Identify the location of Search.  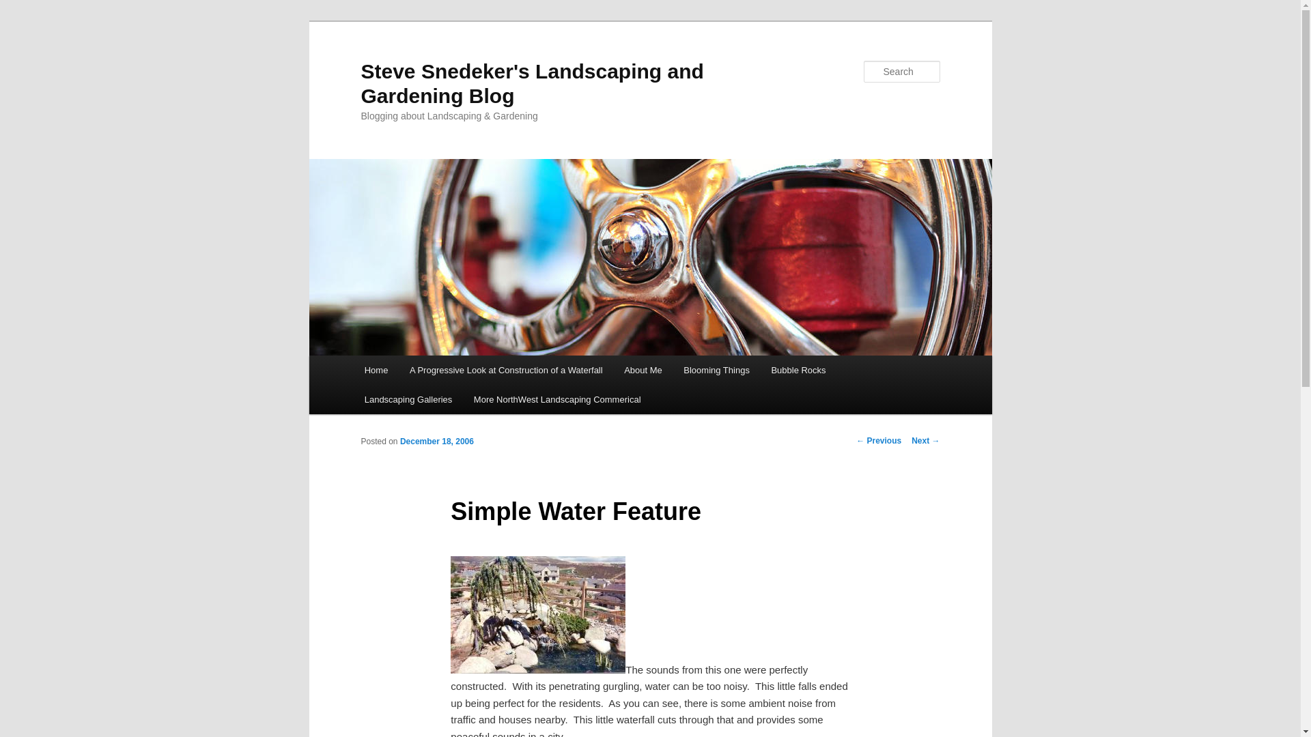
(22, 8).